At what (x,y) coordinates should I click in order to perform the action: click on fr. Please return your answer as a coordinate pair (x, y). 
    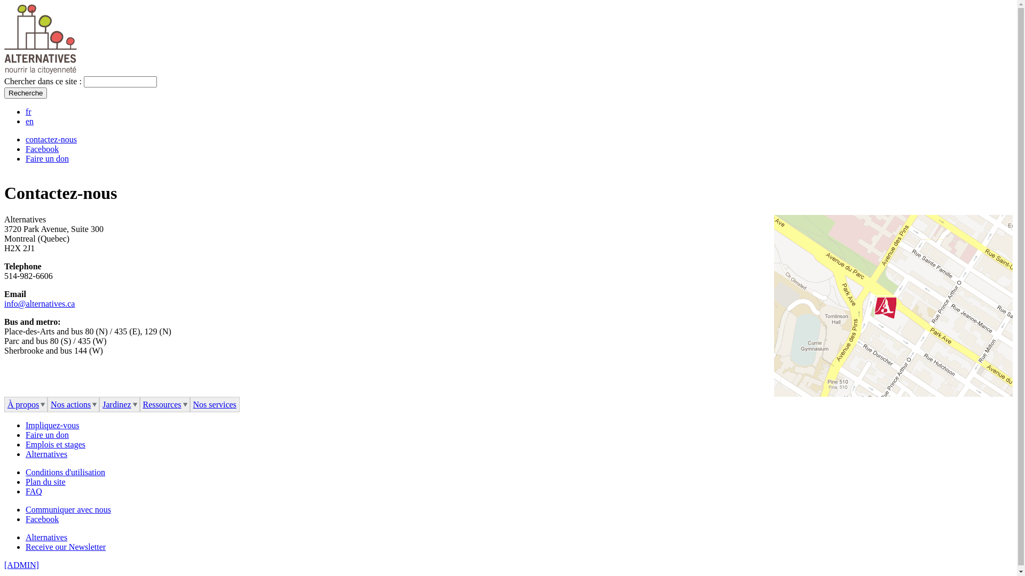
    Looking at the image, I should click on (29, 112).